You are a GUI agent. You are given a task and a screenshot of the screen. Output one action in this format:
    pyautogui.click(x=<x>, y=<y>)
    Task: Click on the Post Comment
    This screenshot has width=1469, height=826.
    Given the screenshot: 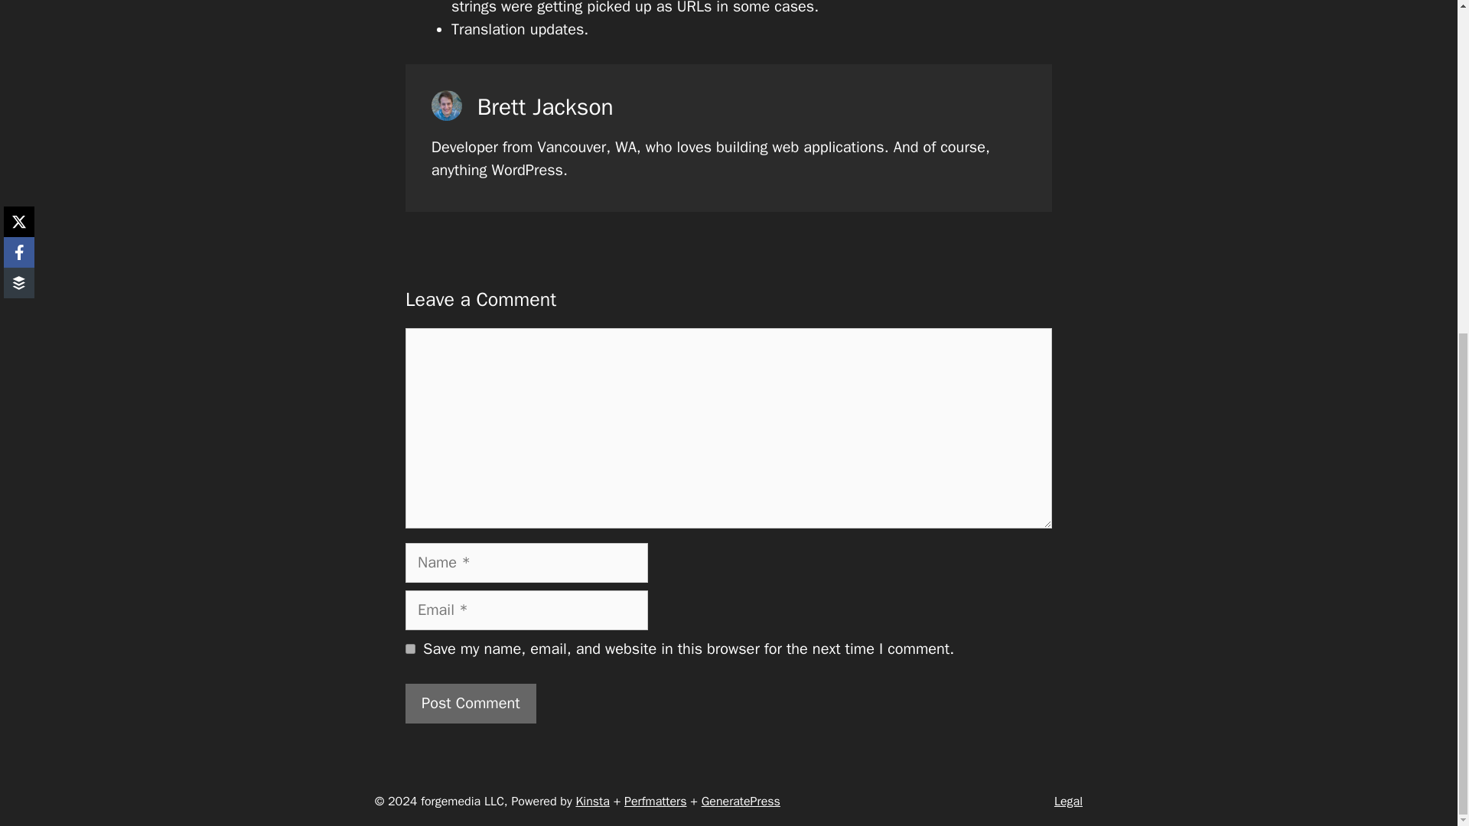 What is the action you would take?
    pyautogui.click(x=470, y=704)
    